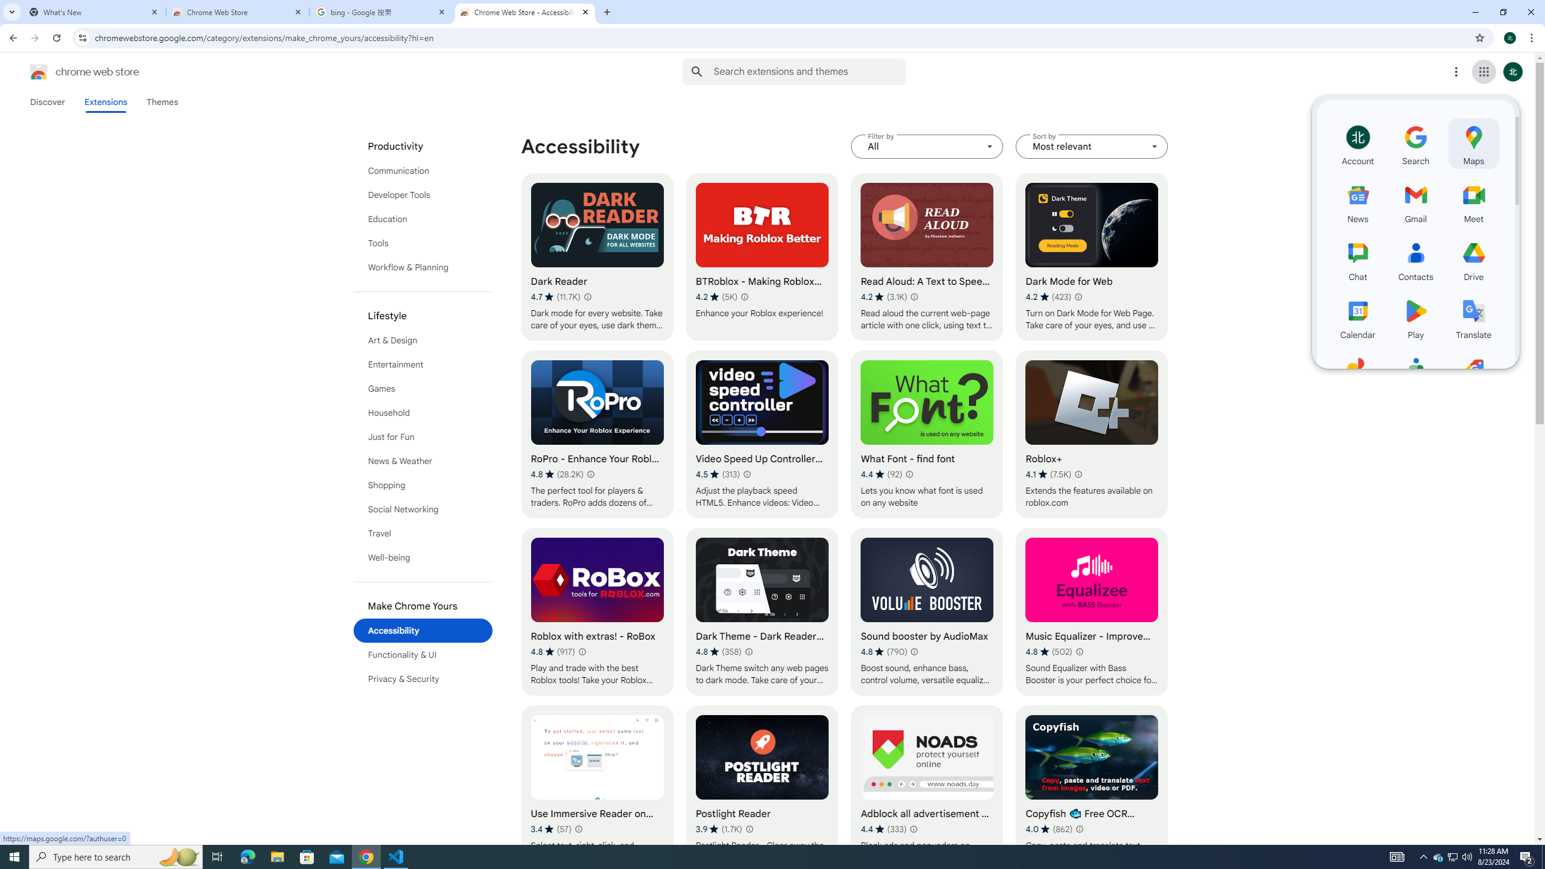  I want to click on Use Immersive Reader on Websites, so click(597, 789).